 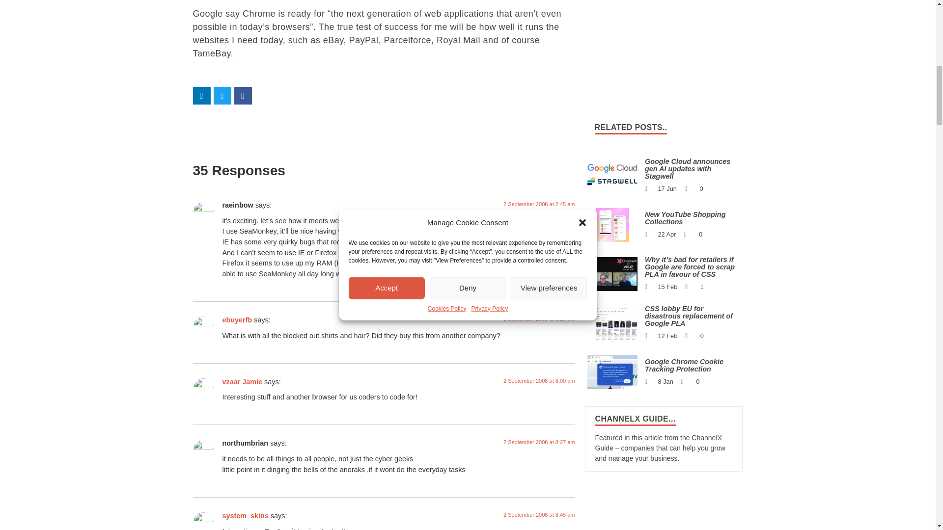 I want to click on Google Chrome Cookie Tracking Protection, so click(x=613, y=371).